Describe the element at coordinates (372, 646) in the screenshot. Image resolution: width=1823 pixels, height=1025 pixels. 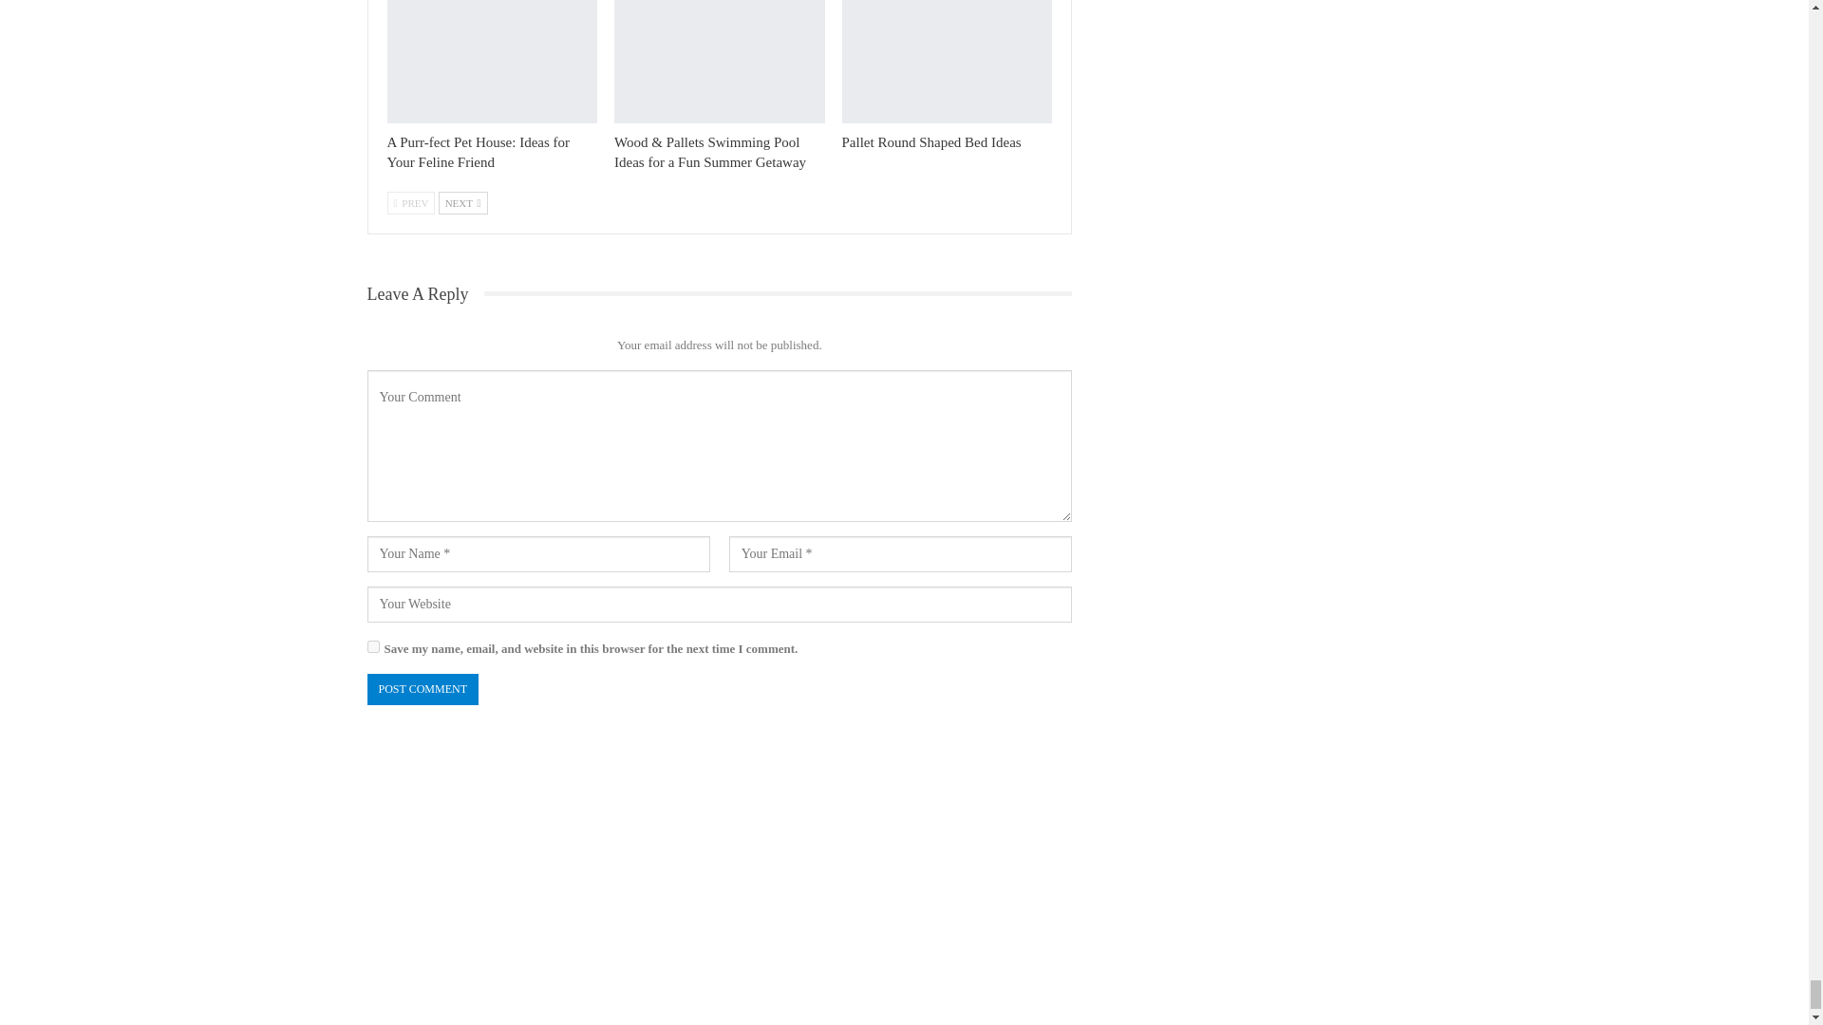
I see `yes` at that location.